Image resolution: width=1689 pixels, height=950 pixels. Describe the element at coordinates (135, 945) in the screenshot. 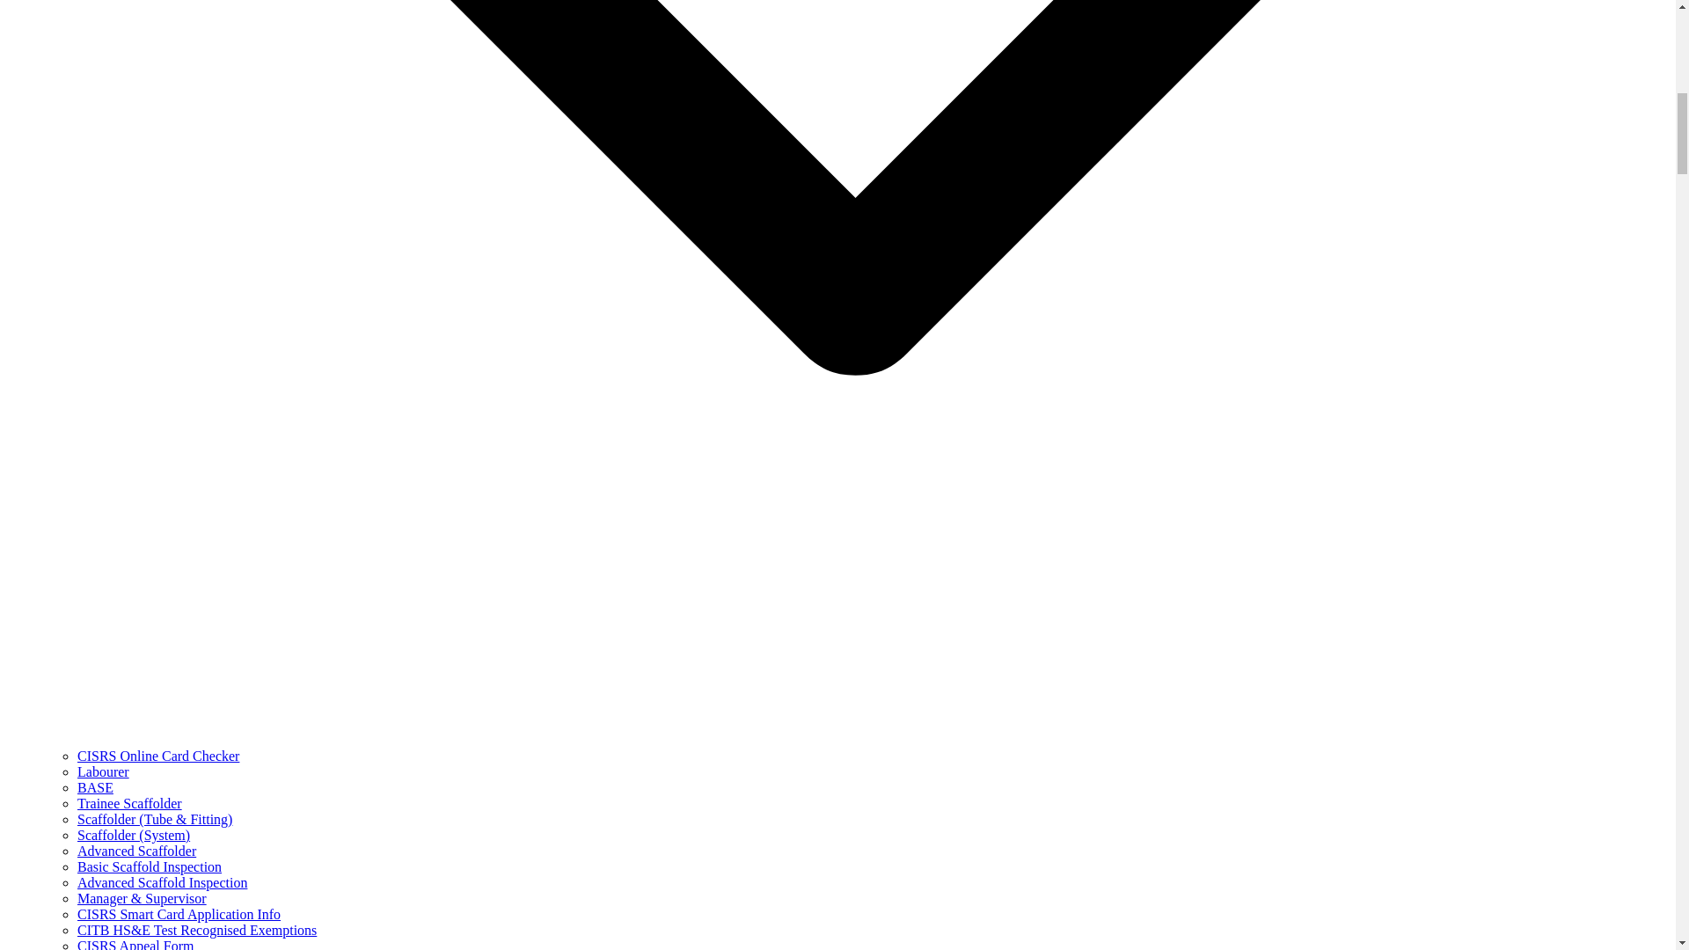

I see `CISRS Cards` at that location.